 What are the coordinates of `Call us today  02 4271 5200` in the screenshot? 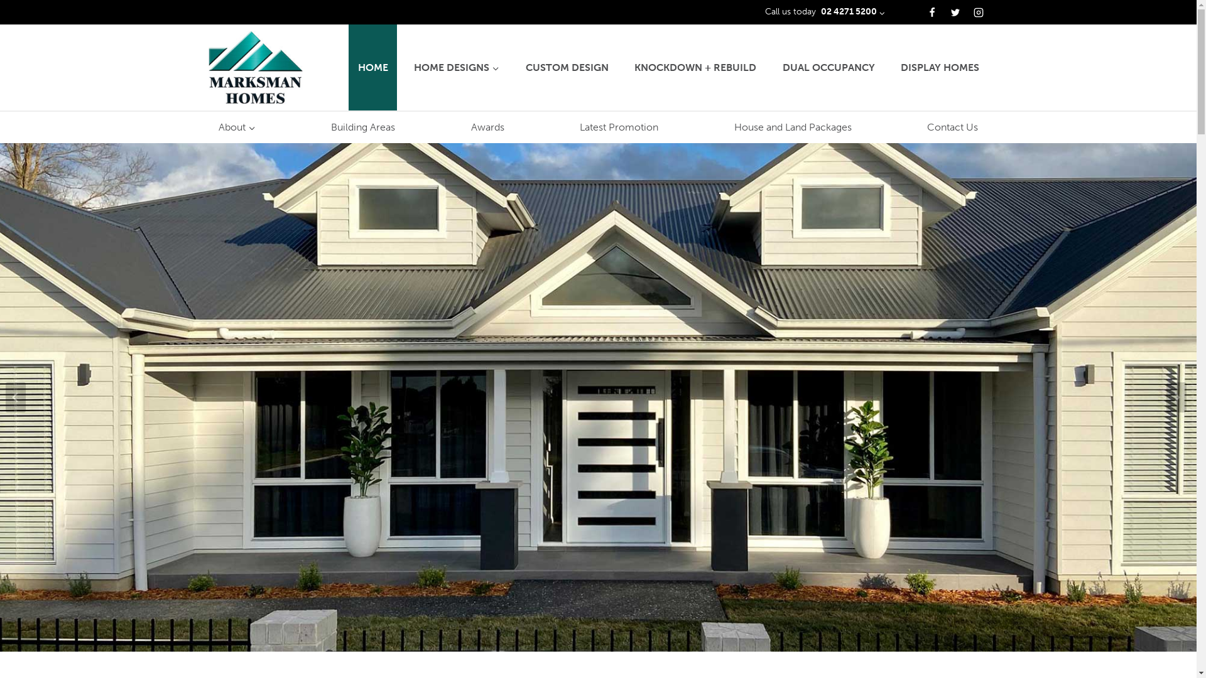 It's located at (825, 12).